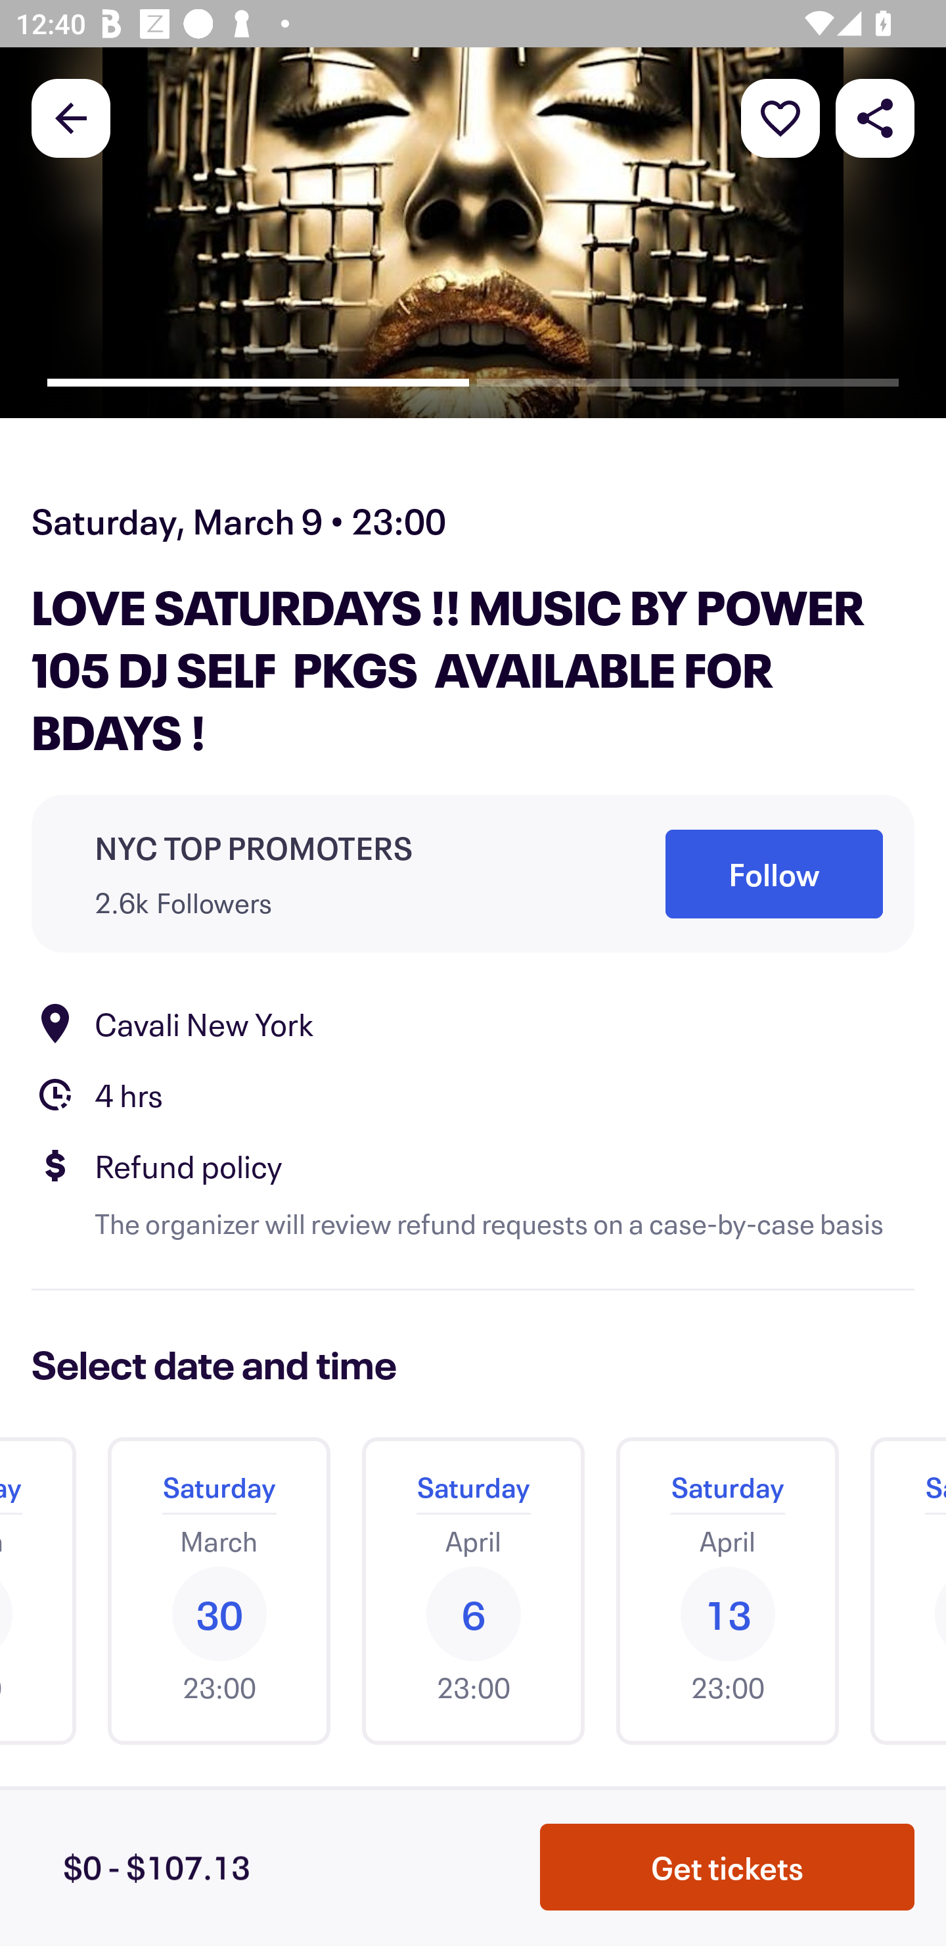  I want to click on Saturday April 13 23:00, so click(727, 1590).